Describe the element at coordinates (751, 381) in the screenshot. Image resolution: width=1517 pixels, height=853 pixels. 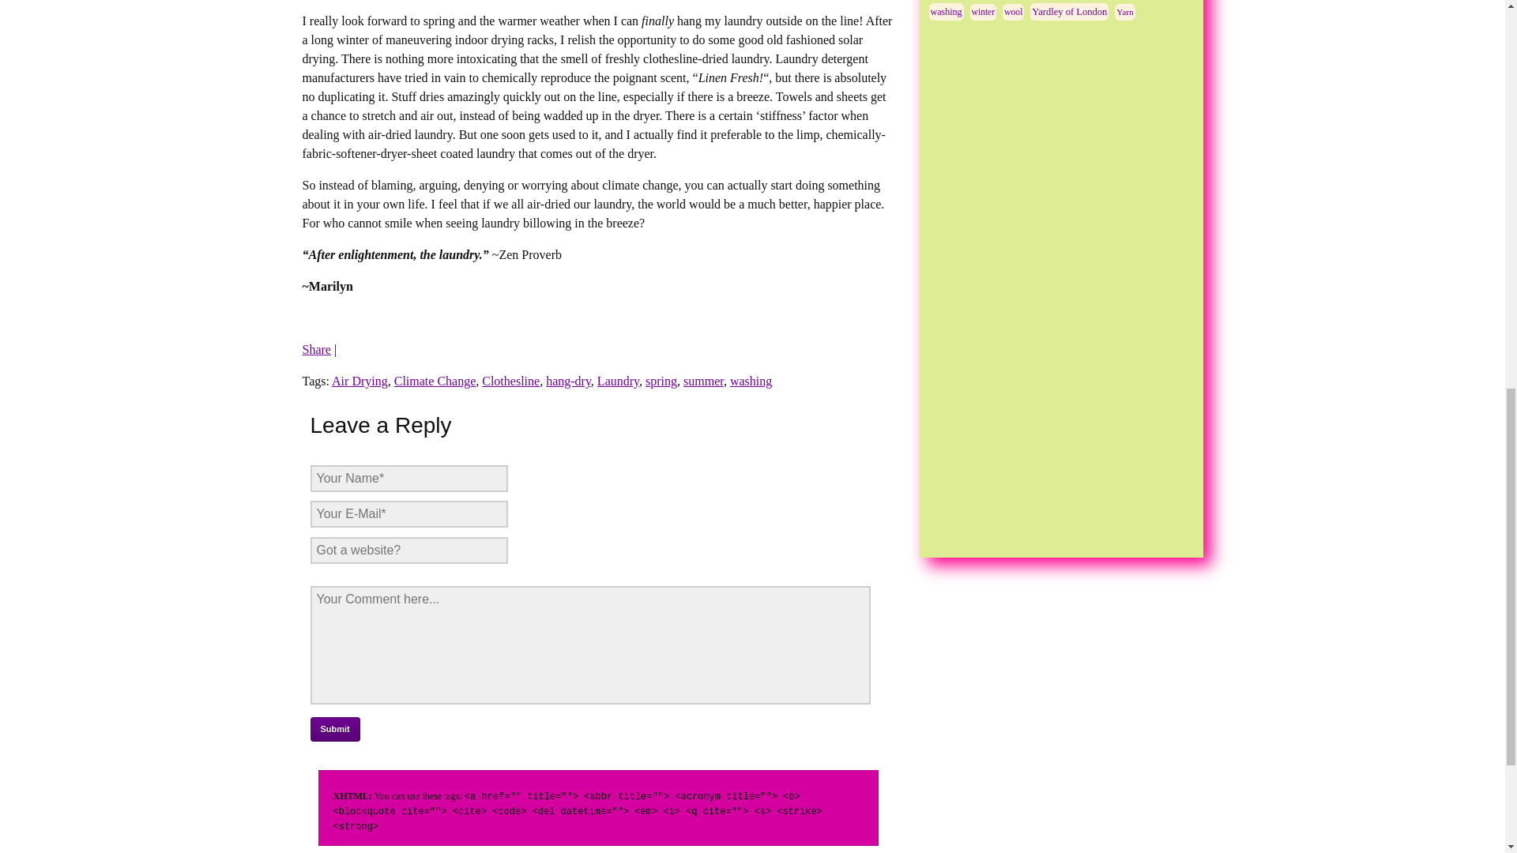
I see `washing` at that location.